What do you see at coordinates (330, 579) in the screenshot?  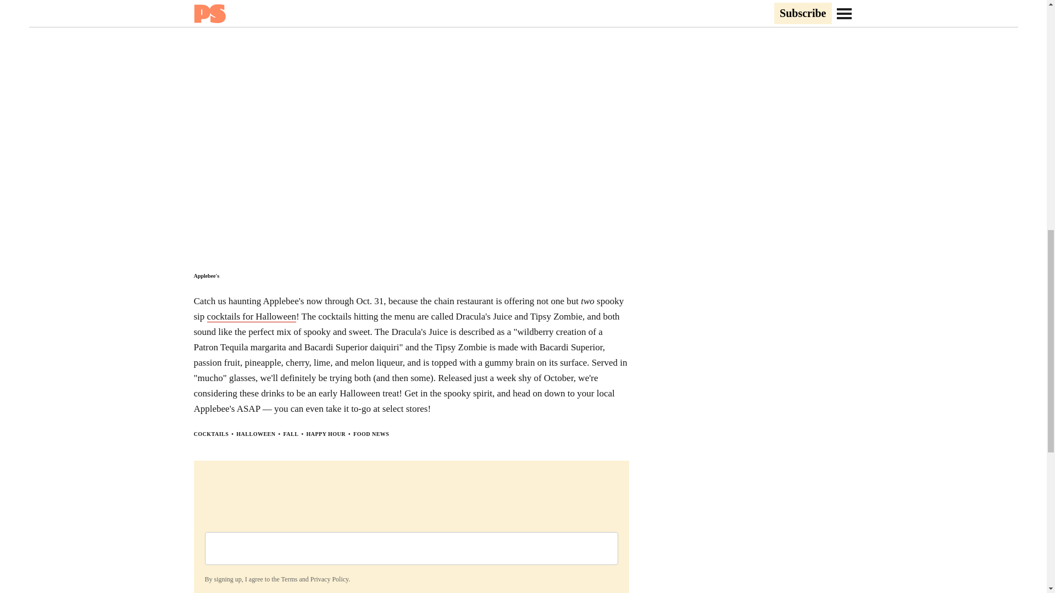 I see `Privacy Policy.` at bounding box center [330, 579].